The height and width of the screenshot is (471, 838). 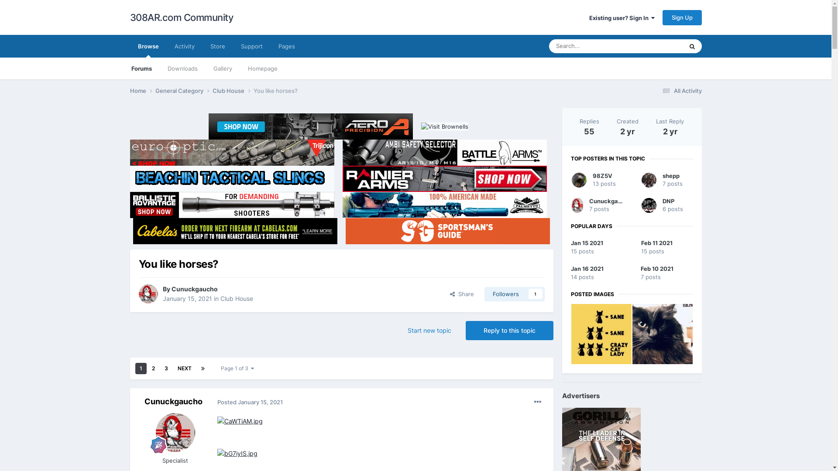 I want to click on Club House, so click(x=233, y=91).